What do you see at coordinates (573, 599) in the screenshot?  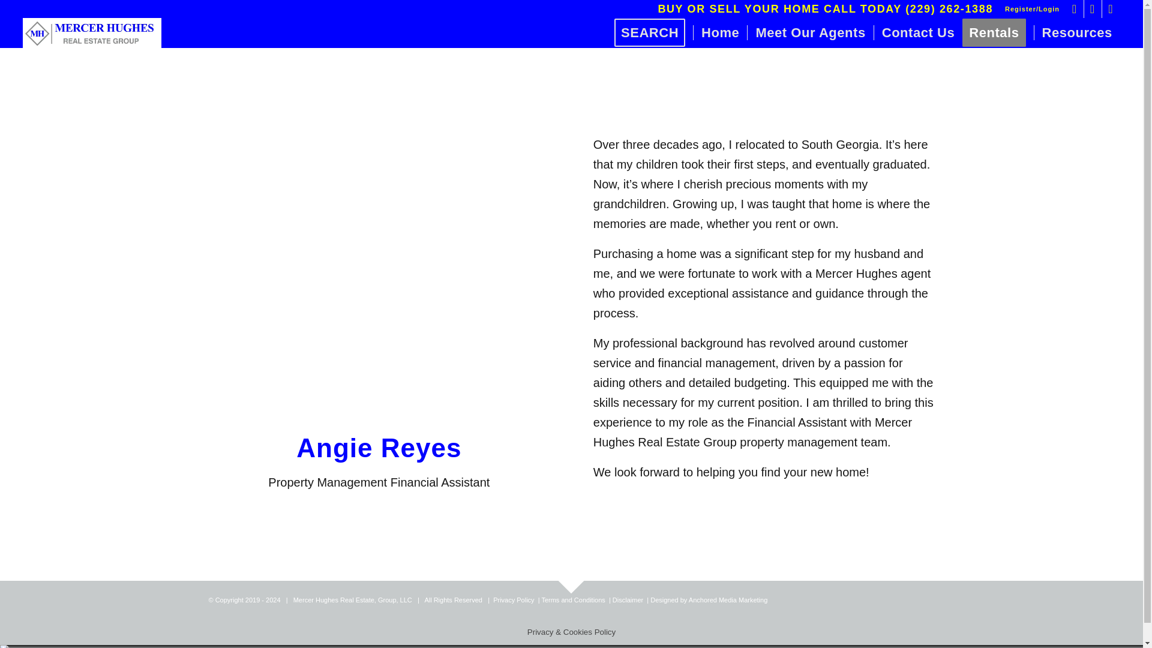 I see `Terms and Conditions` at bounding box center [573, 599].